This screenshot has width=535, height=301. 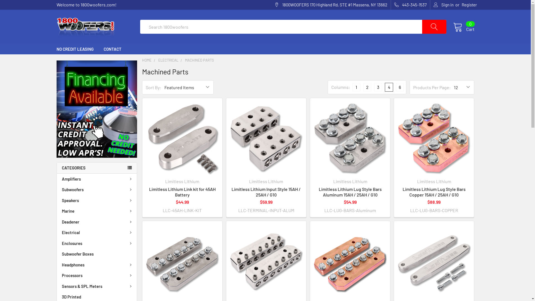 I want to click on No Credit Needed, Just a Click Away!, so click(x=96, y=109).